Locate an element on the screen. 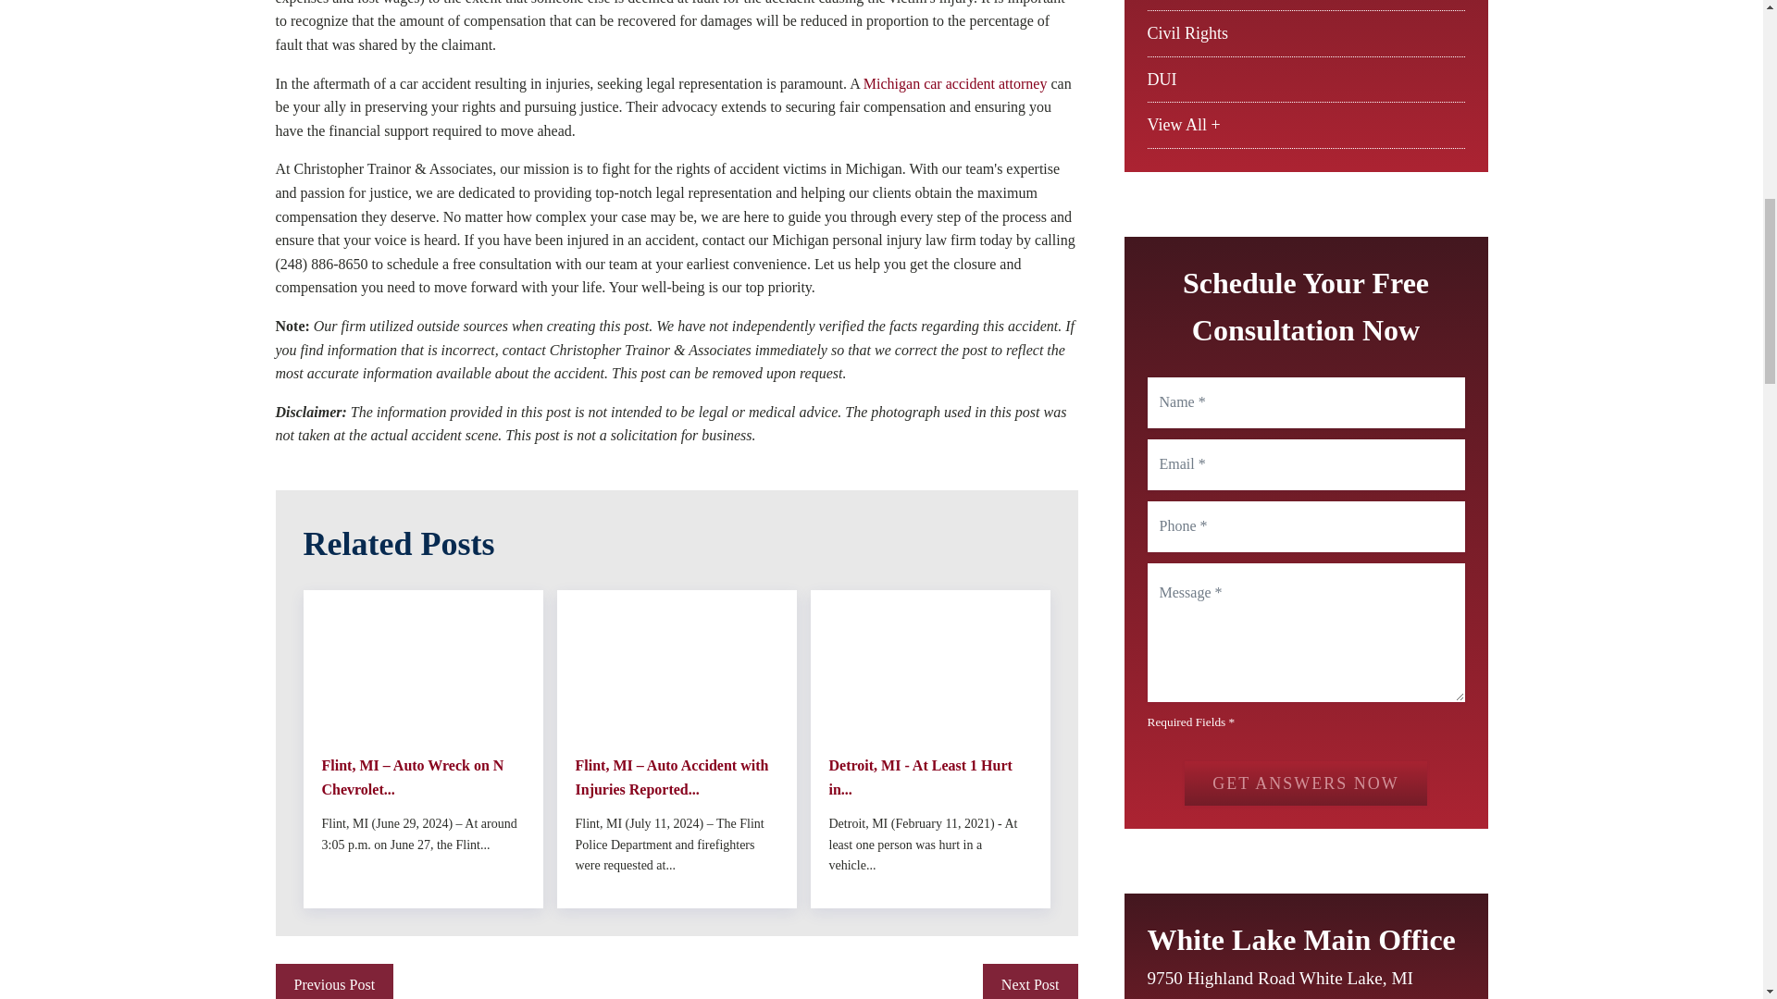  Civil Rights is located at coordinates (1188, 33).